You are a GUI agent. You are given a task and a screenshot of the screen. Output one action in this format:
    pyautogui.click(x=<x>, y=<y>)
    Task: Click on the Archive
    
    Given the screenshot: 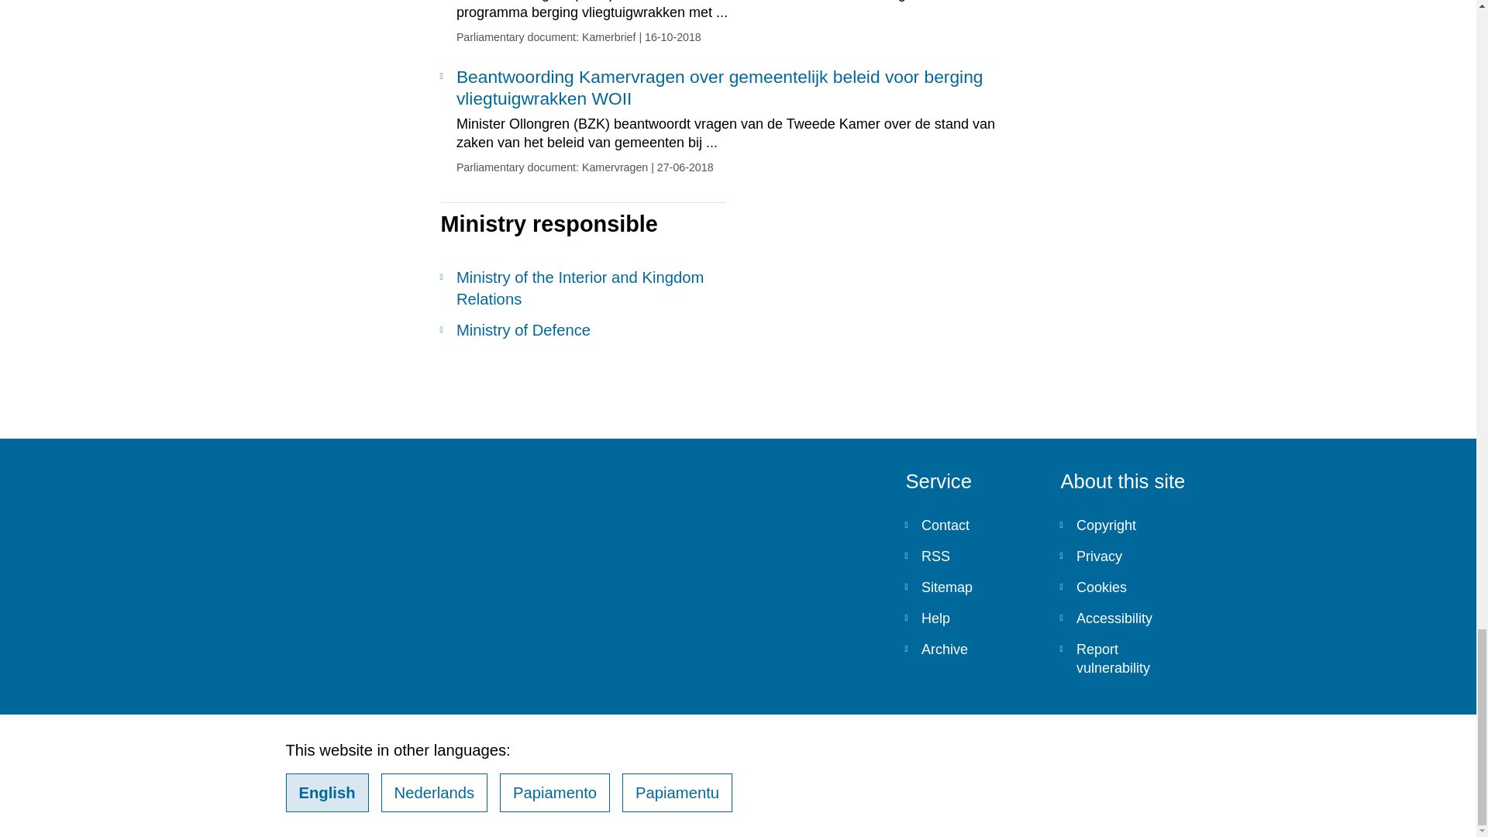 What is the action you would take?
    pyautogui.click(x=970, y=649)
    